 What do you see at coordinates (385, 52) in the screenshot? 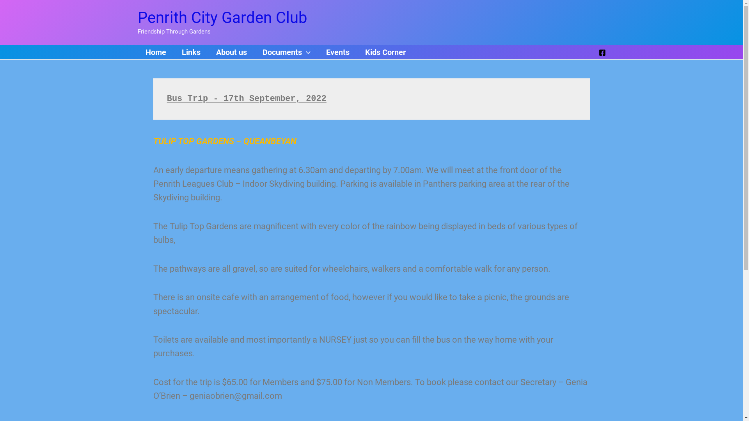
I see `Kids Corner` at bounding box center [385, 52].